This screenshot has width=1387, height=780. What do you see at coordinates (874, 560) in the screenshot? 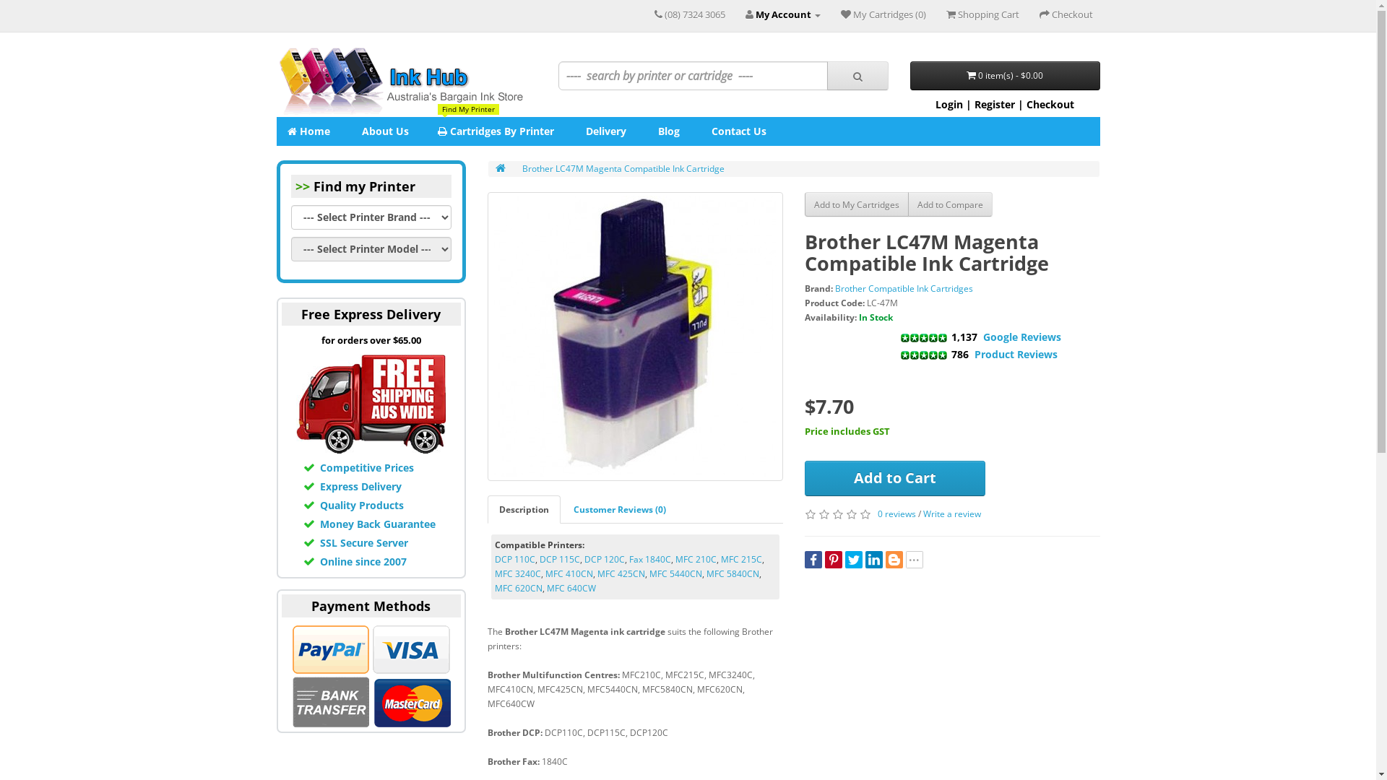
I see `LinkedIn` at bounding box center [874, 560].